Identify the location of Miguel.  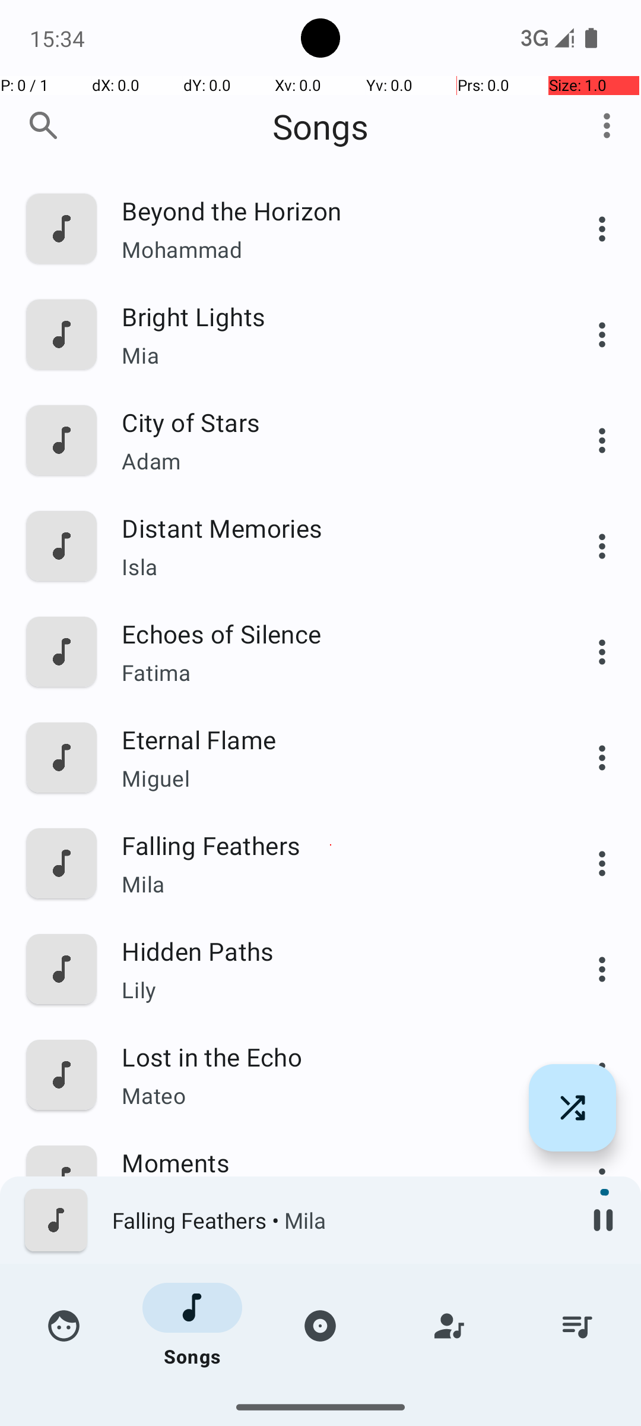
(331, 778).